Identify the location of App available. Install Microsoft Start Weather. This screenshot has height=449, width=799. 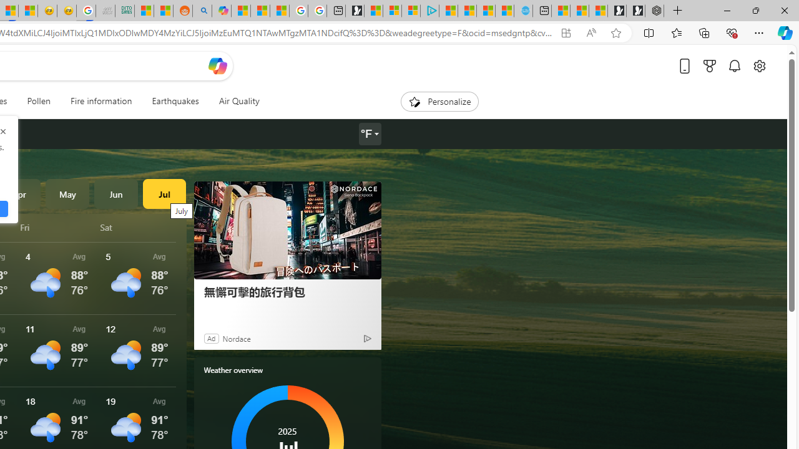
(566, 33).